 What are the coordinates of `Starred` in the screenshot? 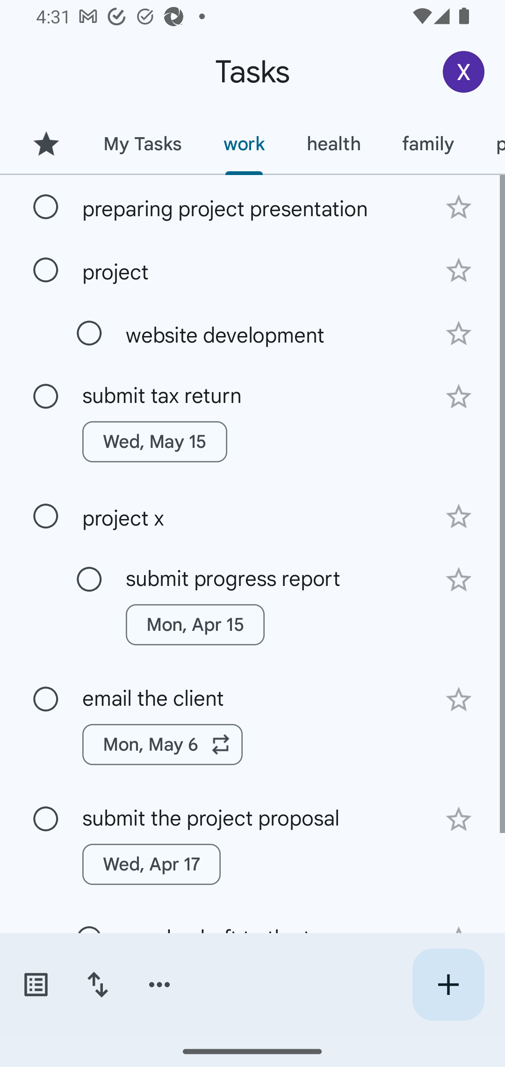 It's located at (46, 144).